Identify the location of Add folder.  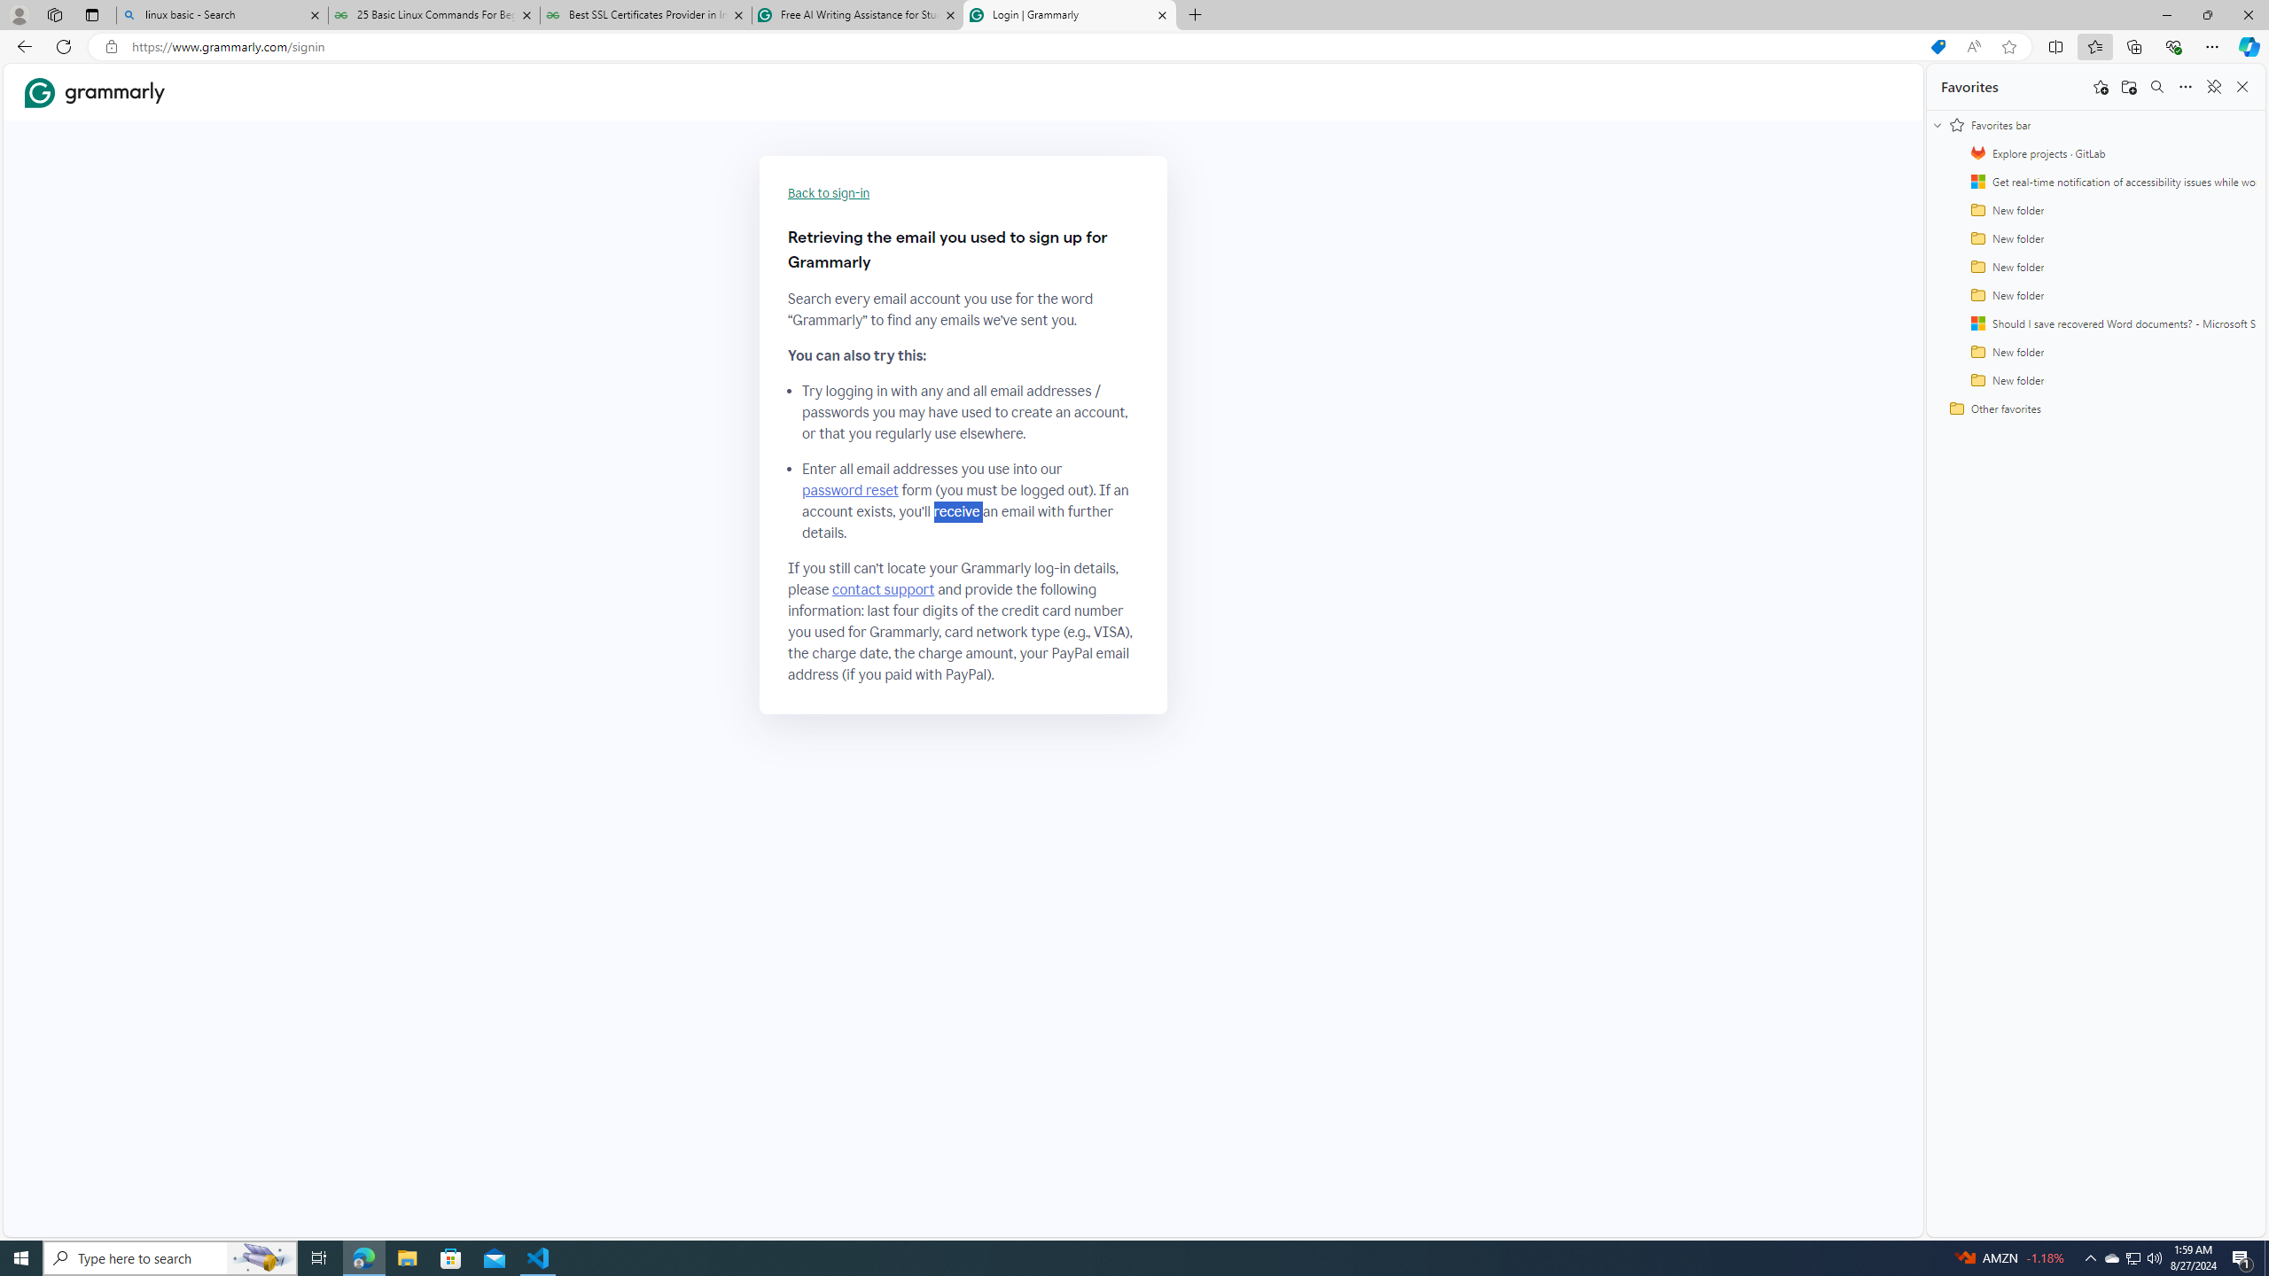
(2129, 87).